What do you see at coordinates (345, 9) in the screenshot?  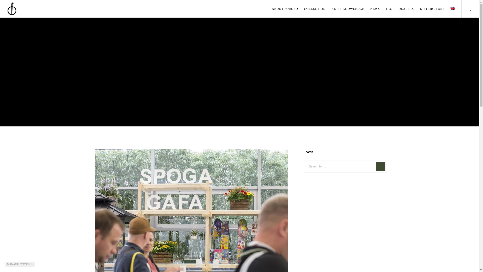 I see `KNIFE KNOWLEDGE` at bounding box center [345, 9].